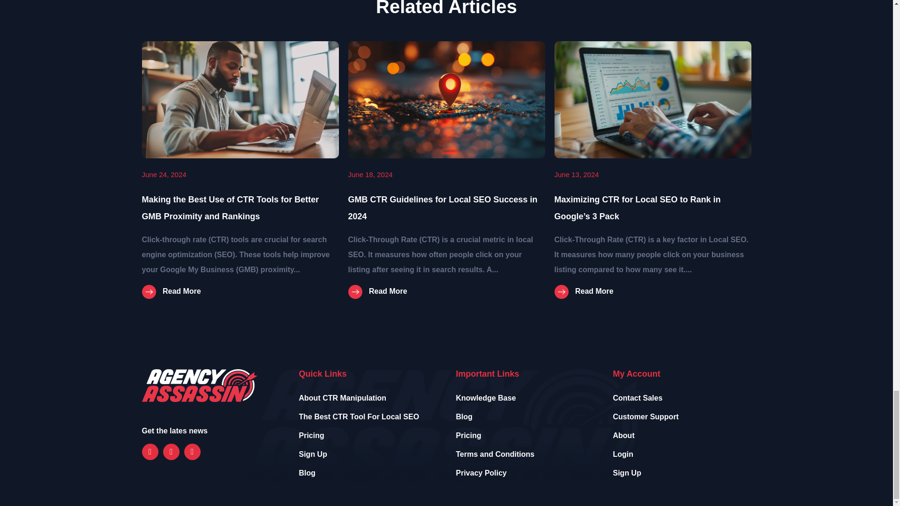 The width and height of the screenshot is (900, 506). What do you see at coordinates (171, 292) in the screenshot?
I see `Read More` at bounding box center [171, 292].